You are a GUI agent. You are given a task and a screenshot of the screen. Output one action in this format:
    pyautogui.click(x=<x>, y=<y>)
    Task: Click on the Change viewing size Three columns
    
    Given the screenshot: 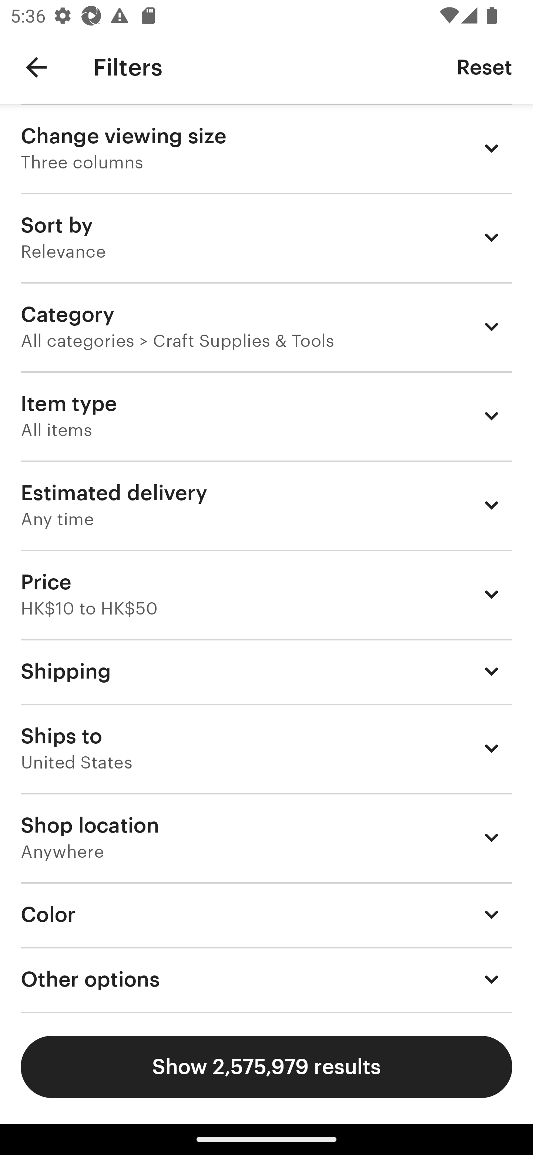 What is the action you would take?
    pyautogui.click(x=266, y=148)
    